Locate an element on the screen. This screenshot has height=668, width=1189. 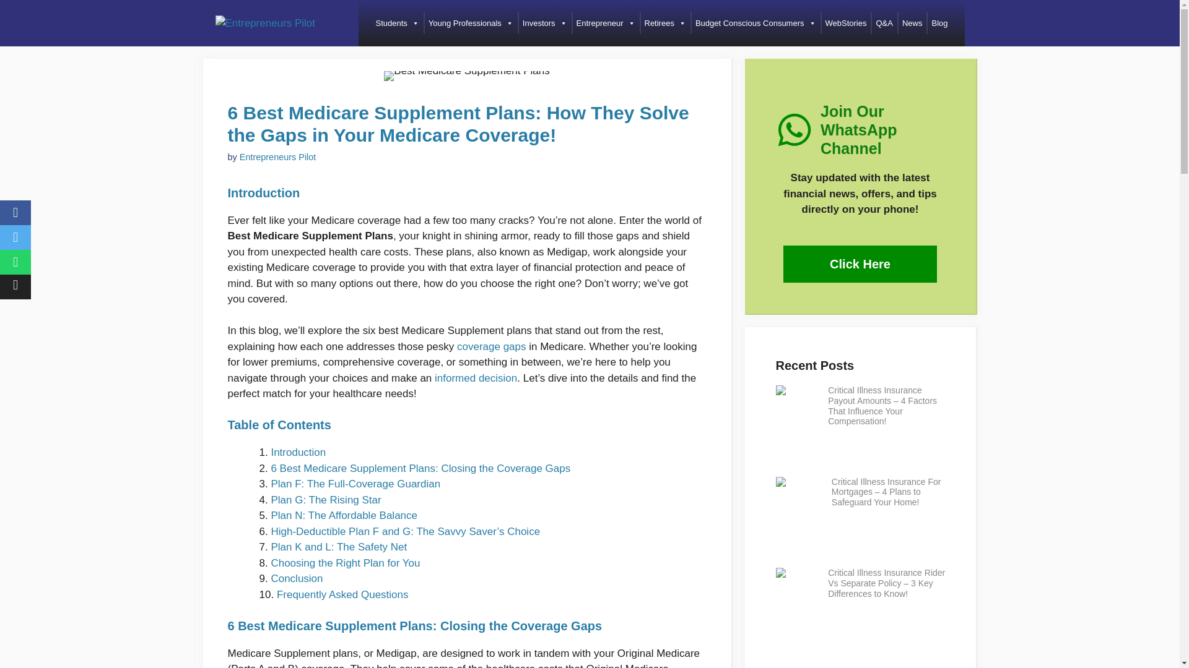
Young Professionals is located at coordinates (471, 24).